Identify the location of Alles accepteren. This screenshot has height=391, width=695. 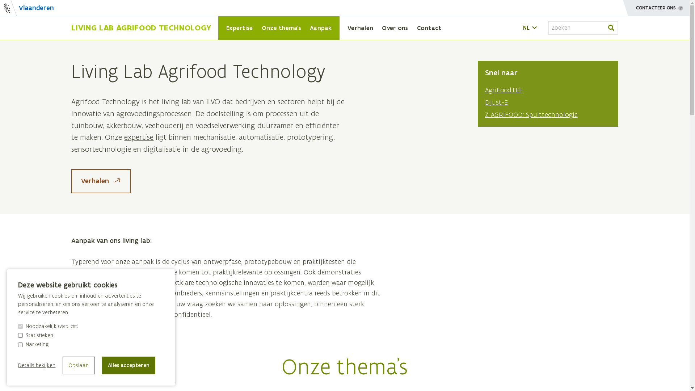
(129, 365).